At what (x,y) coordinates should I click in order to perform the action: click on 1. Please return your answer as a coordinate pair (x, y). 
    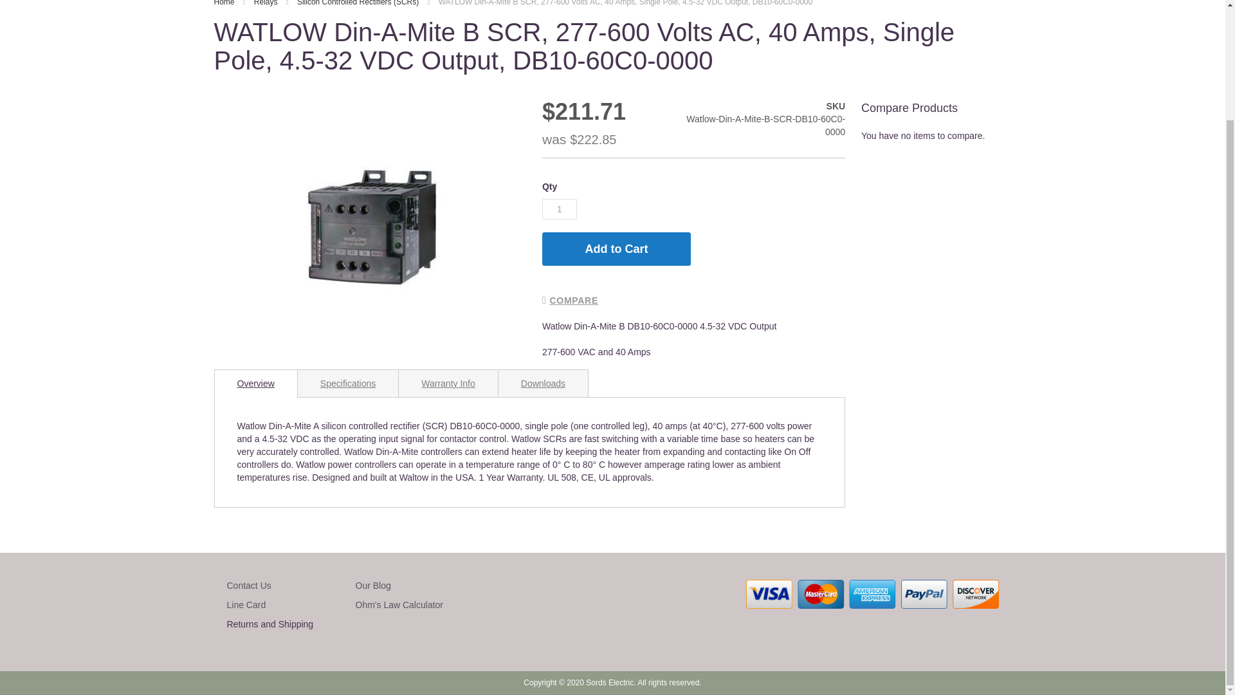
    Looking at the image, I should click on (559, 208).